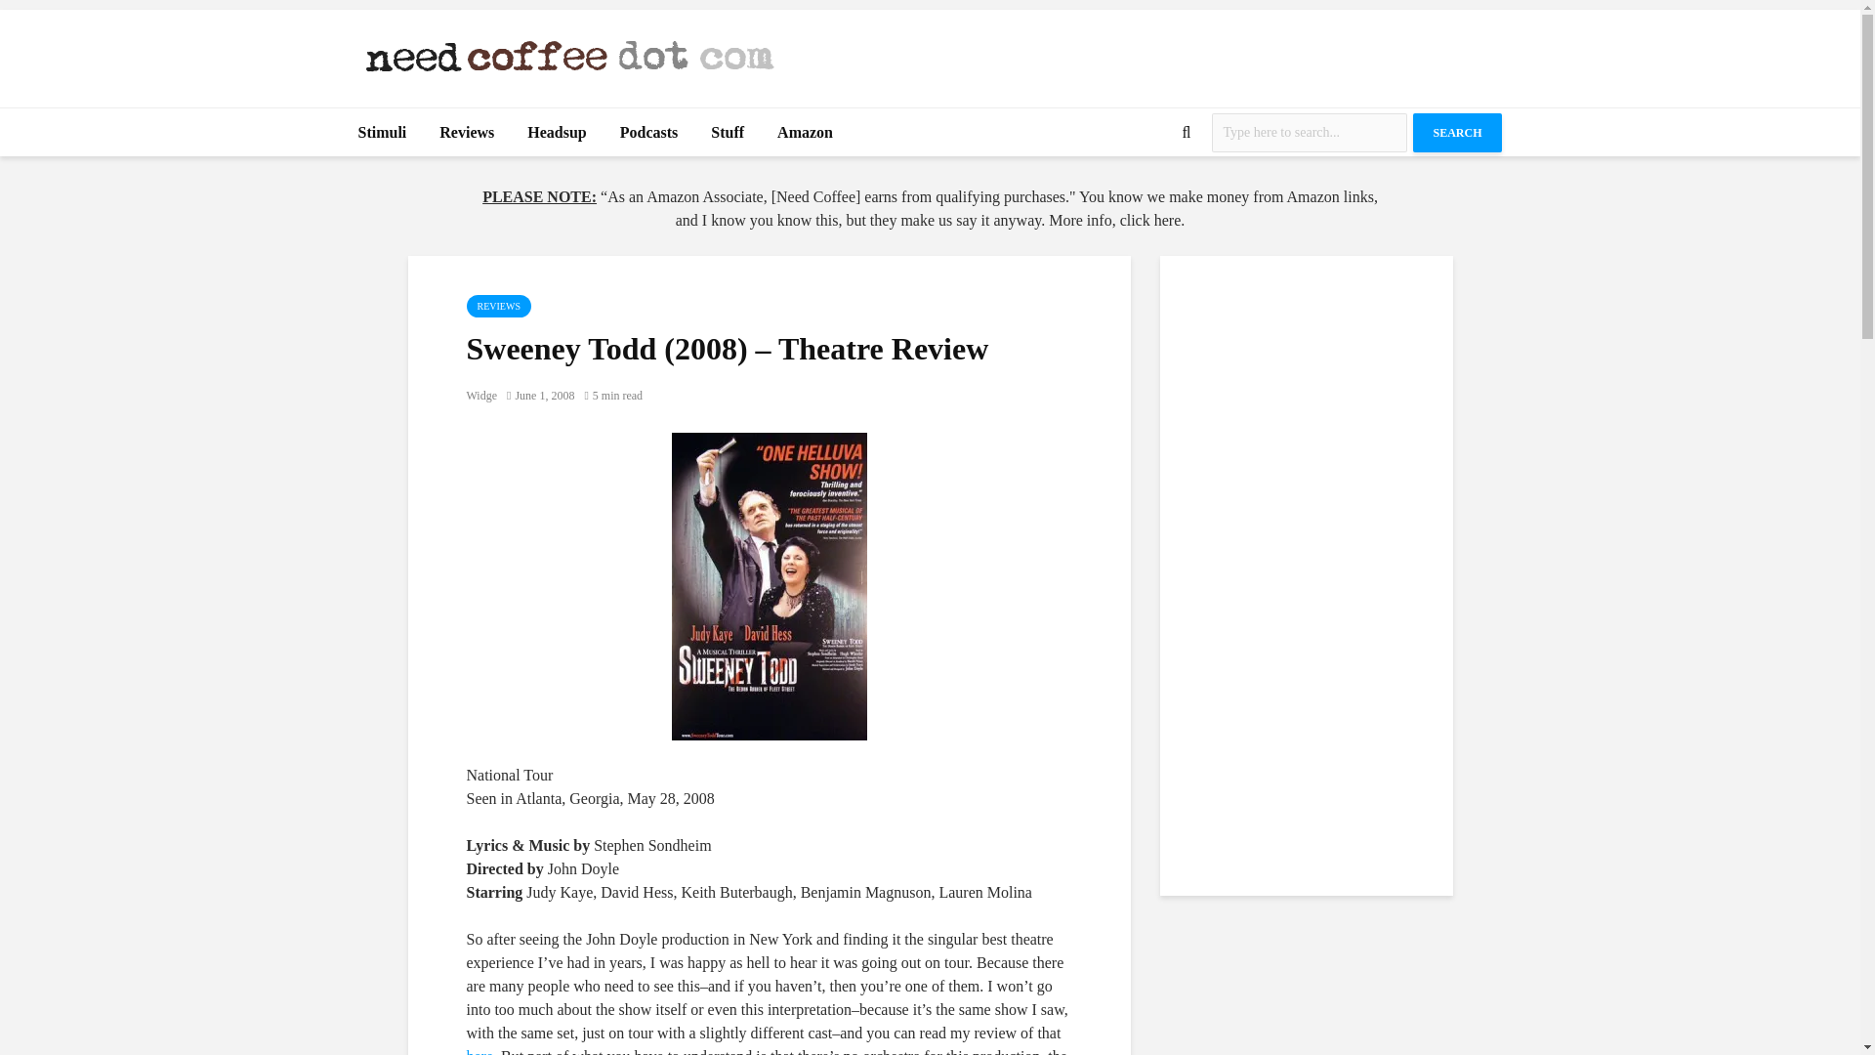 This screenshot has width=1875, height=1055. What do you see at coordinates (1152, 221) in the screenshot?
I see `click here.` at bounding box center [1152, 221].